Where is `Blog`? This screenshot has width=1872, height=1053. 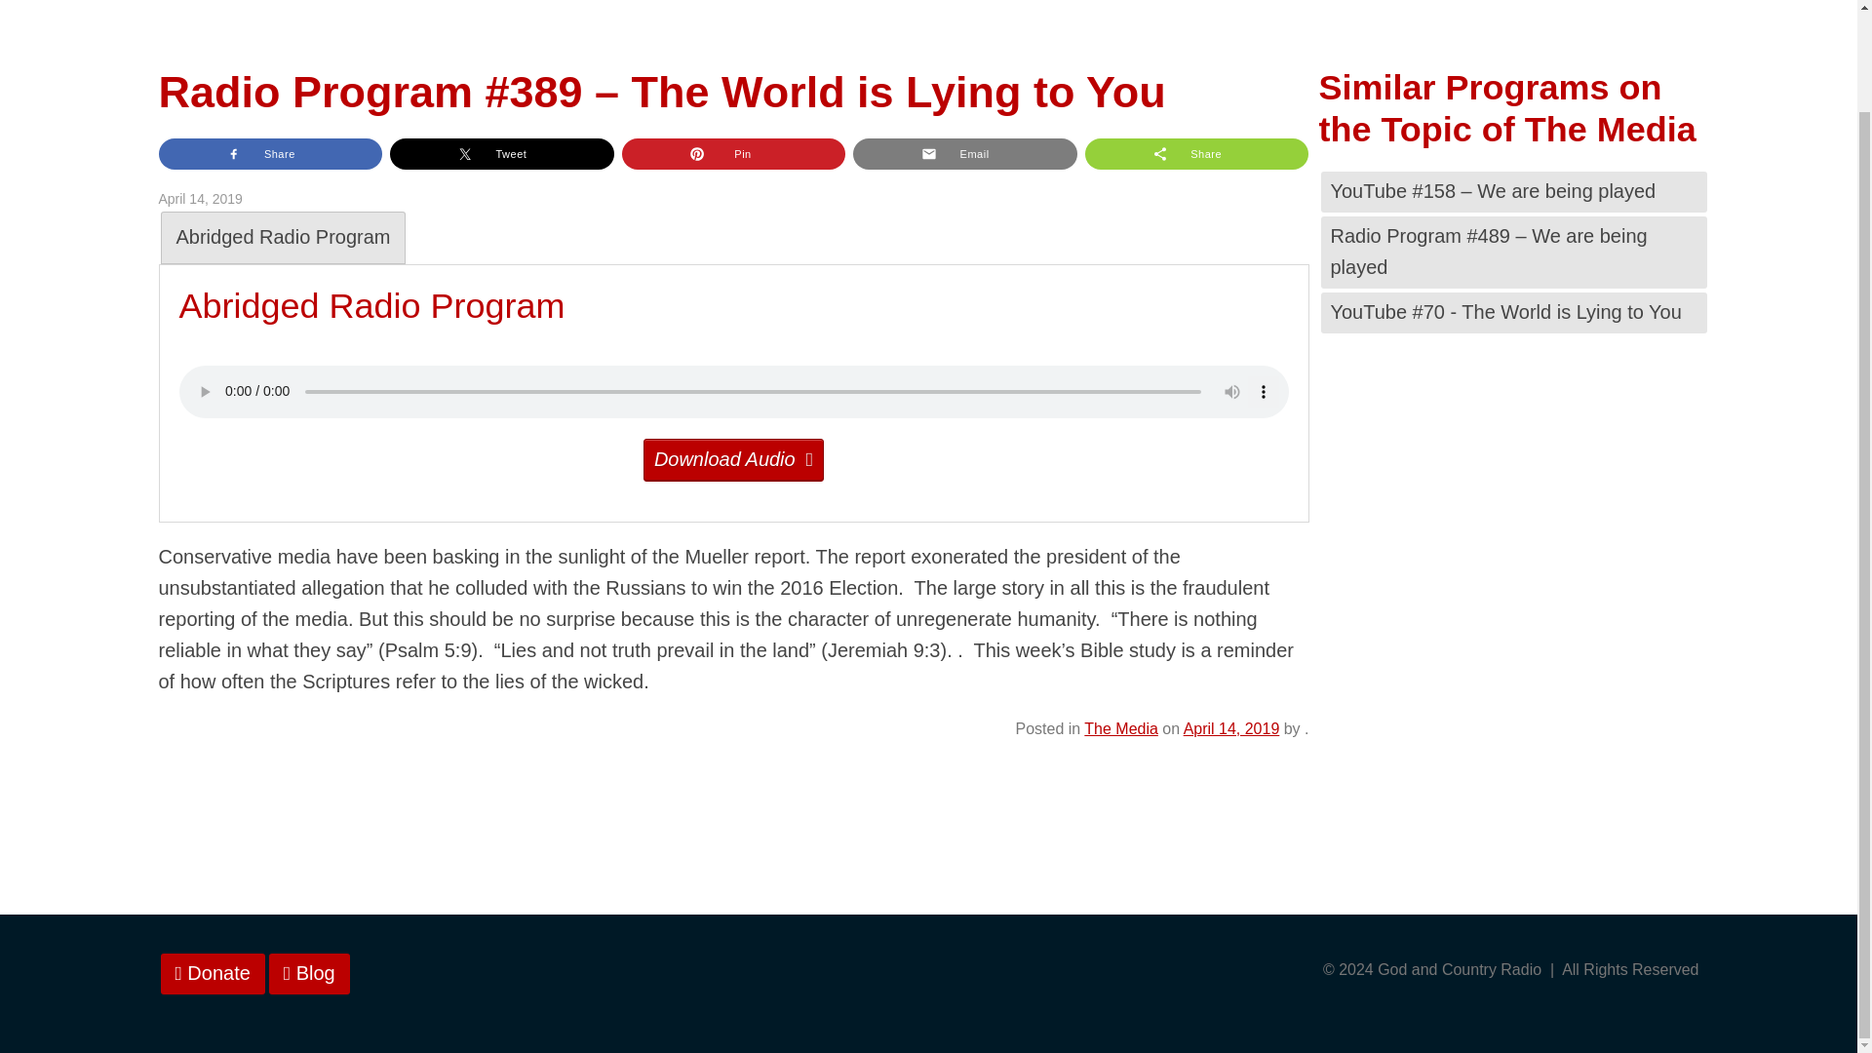 Blog is located at coordinates (310, 973).